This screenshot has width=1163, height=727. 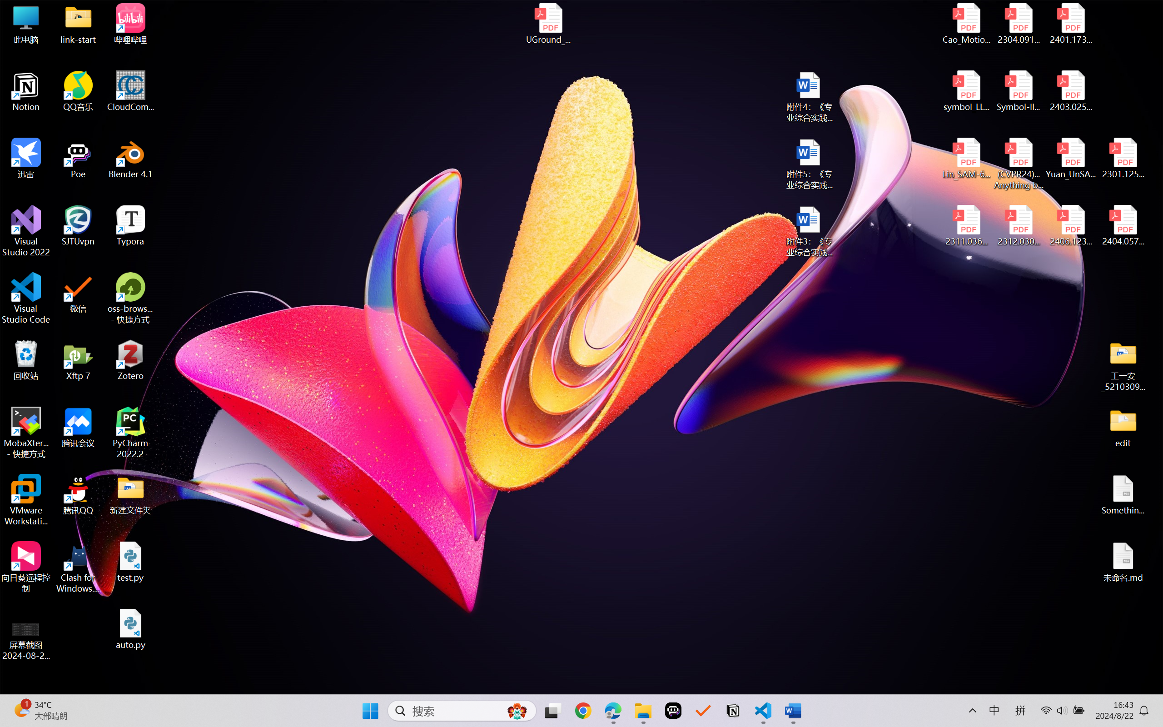 What do you see at coordinates (1019, 164) in the screenshot?
I see `(CVPR24)Matching Anything by Segmenting Anything.pdf` at bounding box center [1019, 164].